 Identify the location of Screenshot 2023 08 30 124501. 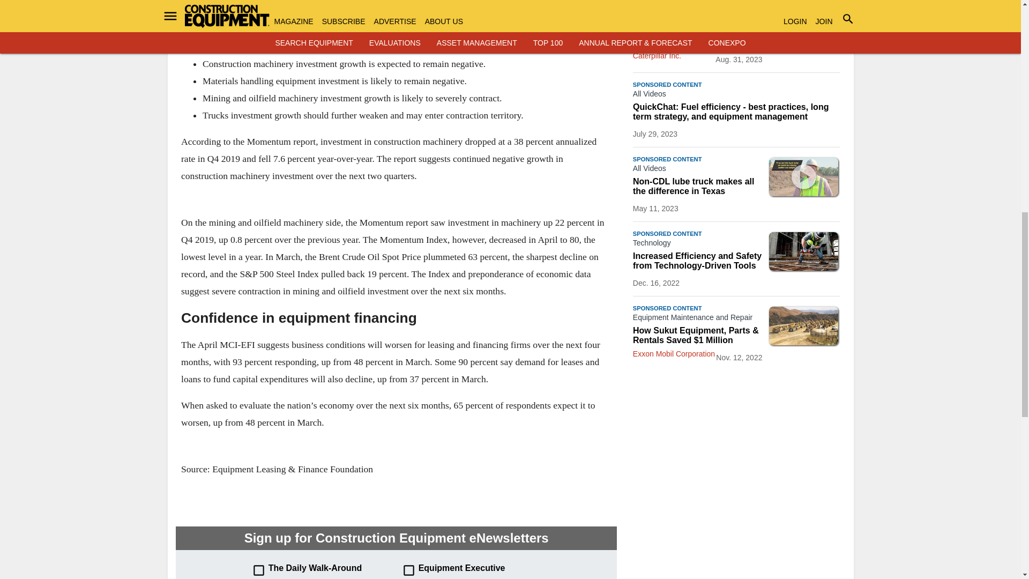
(803, 28).